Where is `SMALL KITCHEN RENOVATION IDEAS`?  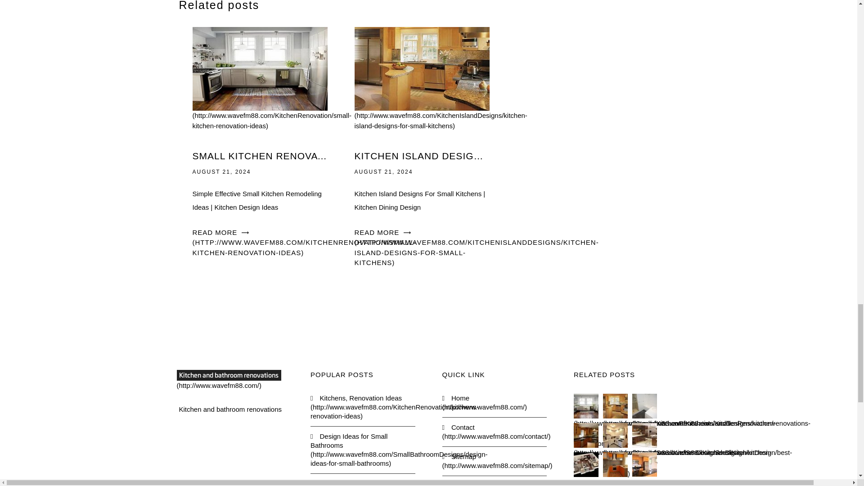
SMALL KITCHEN RENOVATION IDEAS is located at coordinates (260, 156).